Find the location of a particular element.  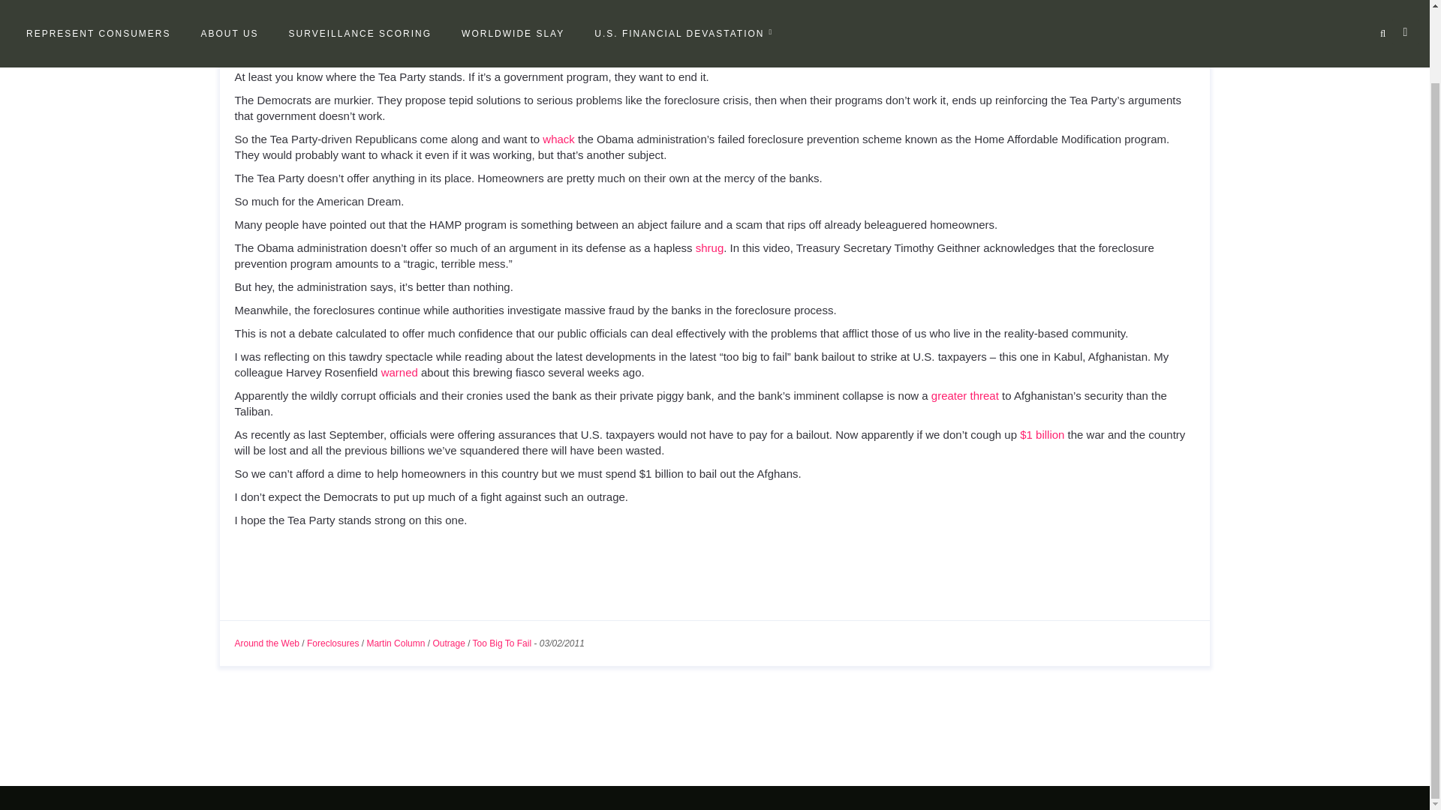

whack is located at coordinates (558, 139).